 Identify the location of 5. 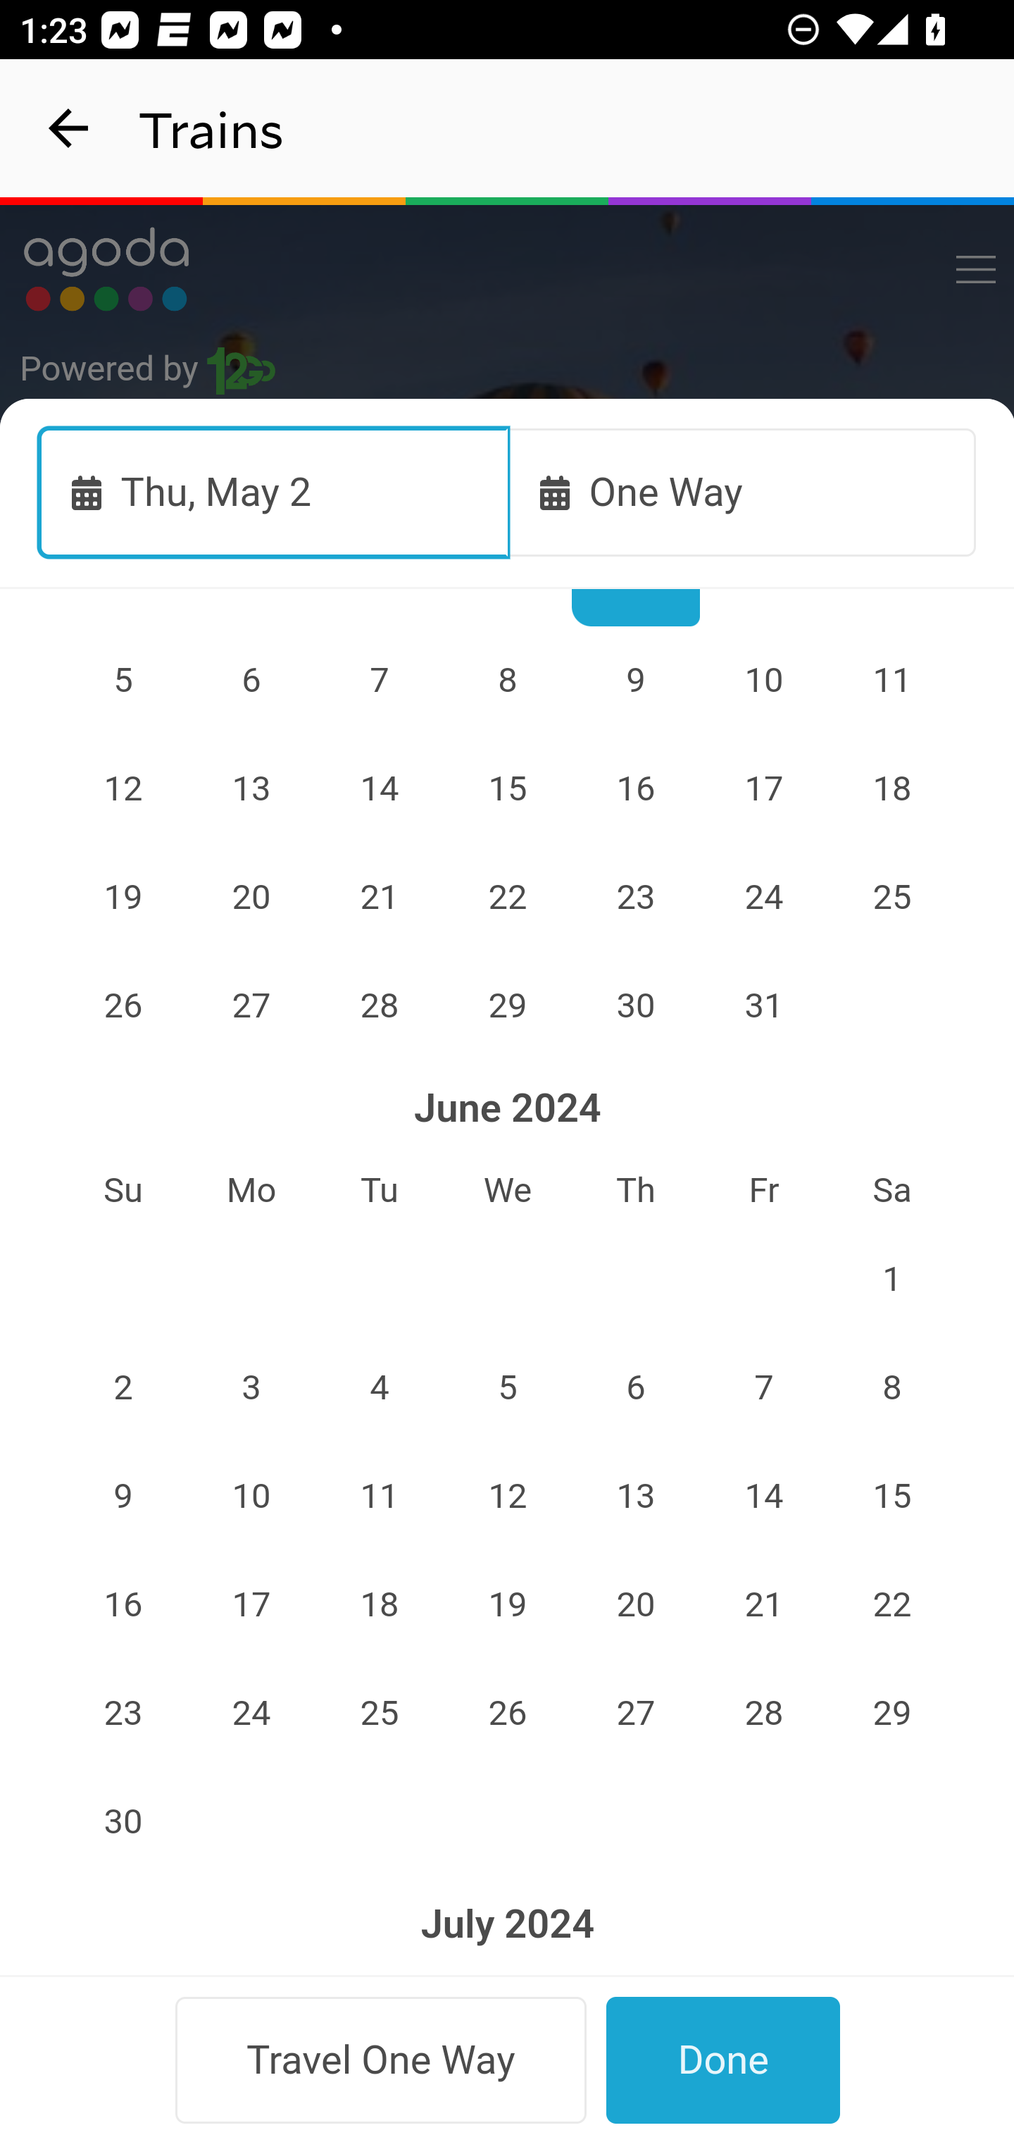
(123, 679).